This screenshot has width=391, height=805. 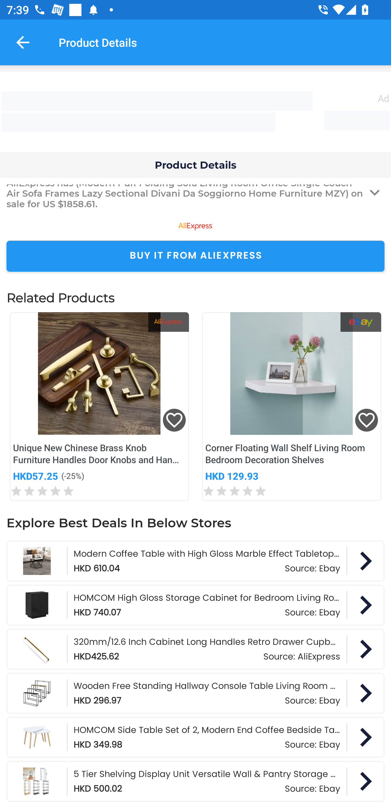 What do you see at coordinates (23, 42) in the screenshot?
I see `Navigate up` at bounding box center [23, 42].